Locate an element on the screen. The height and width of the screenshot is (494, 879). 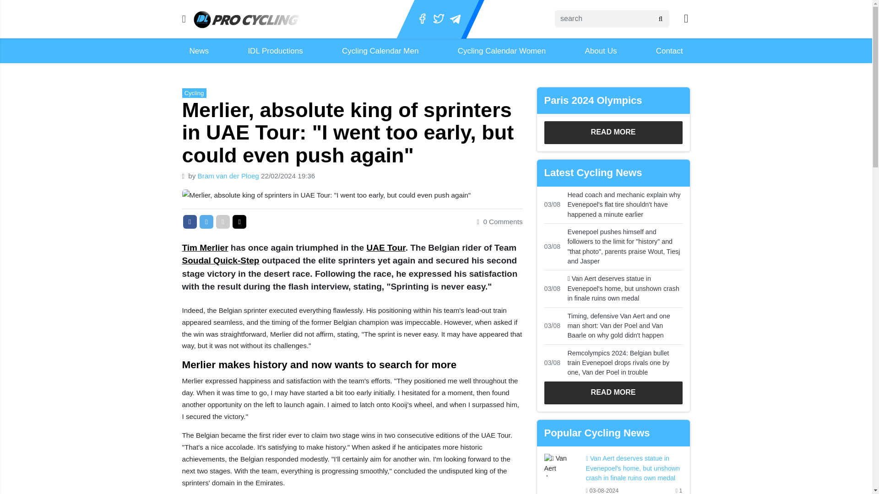
UAE Tour is located at coordinates (385, 247).